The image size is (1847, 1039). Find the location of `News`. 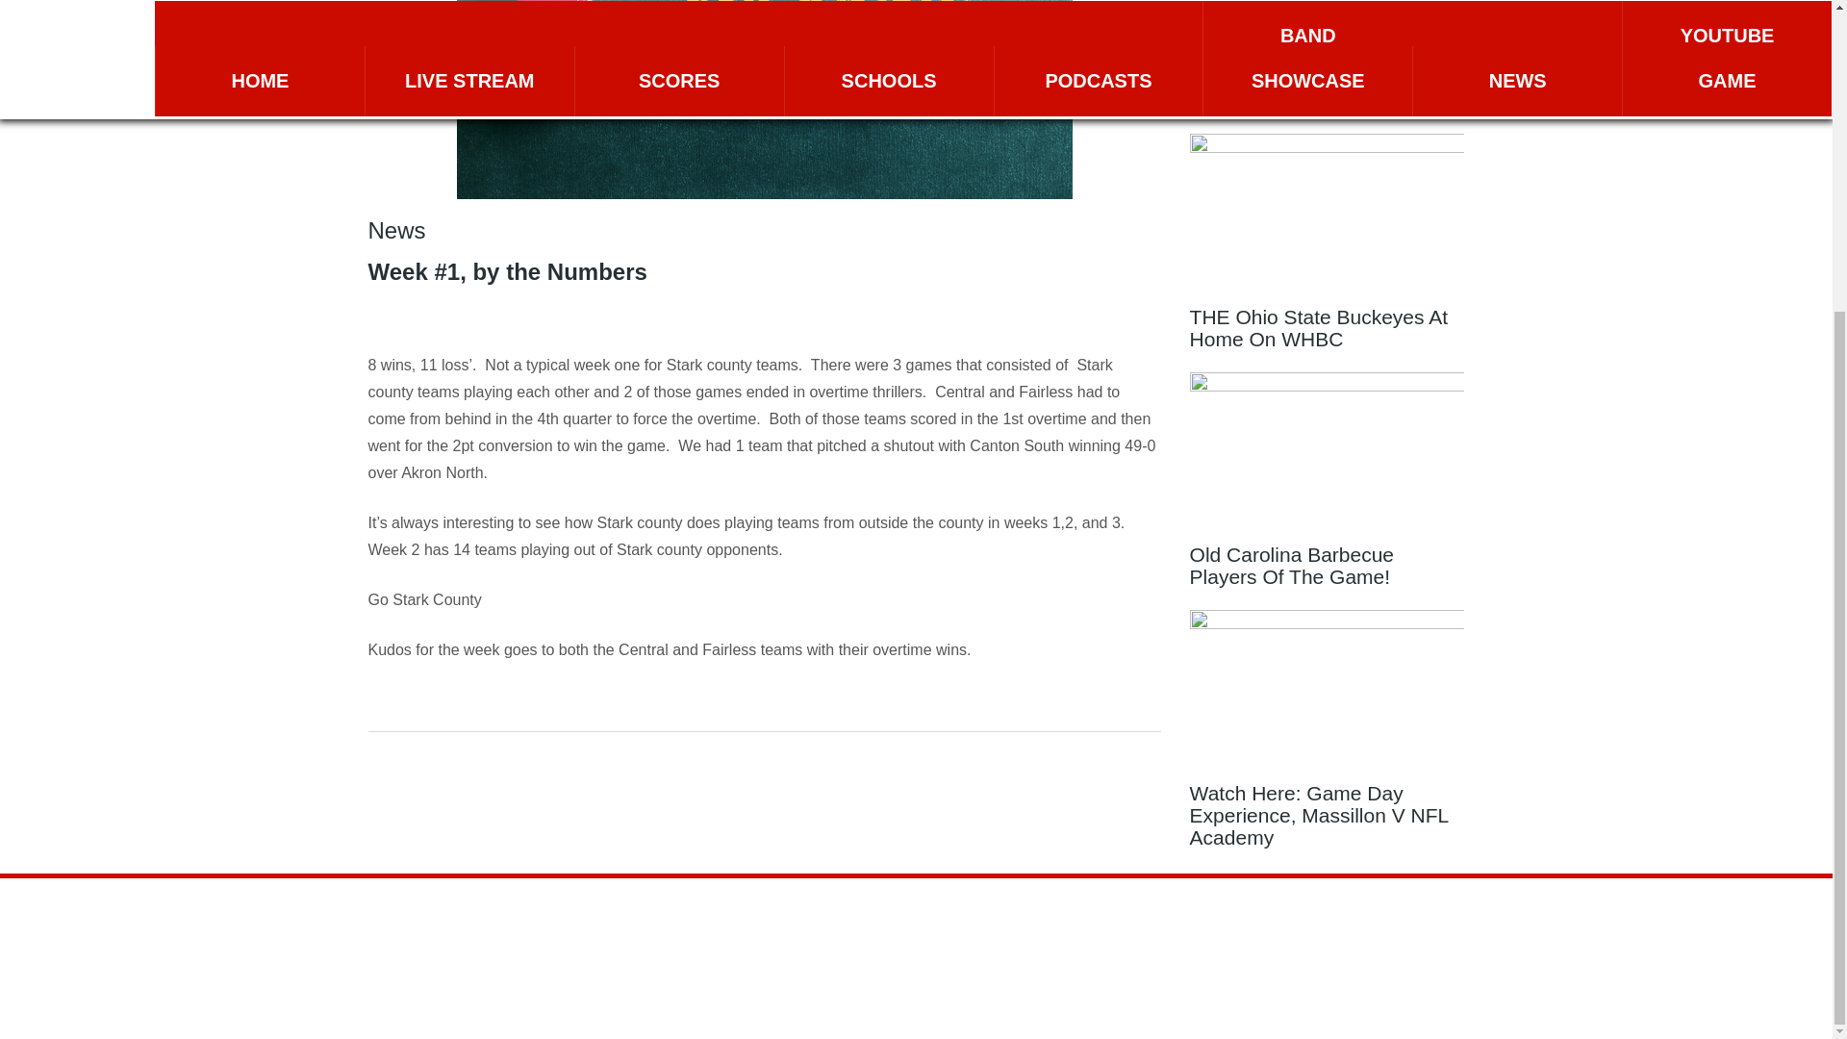

News is located at coordinates (396, 229).